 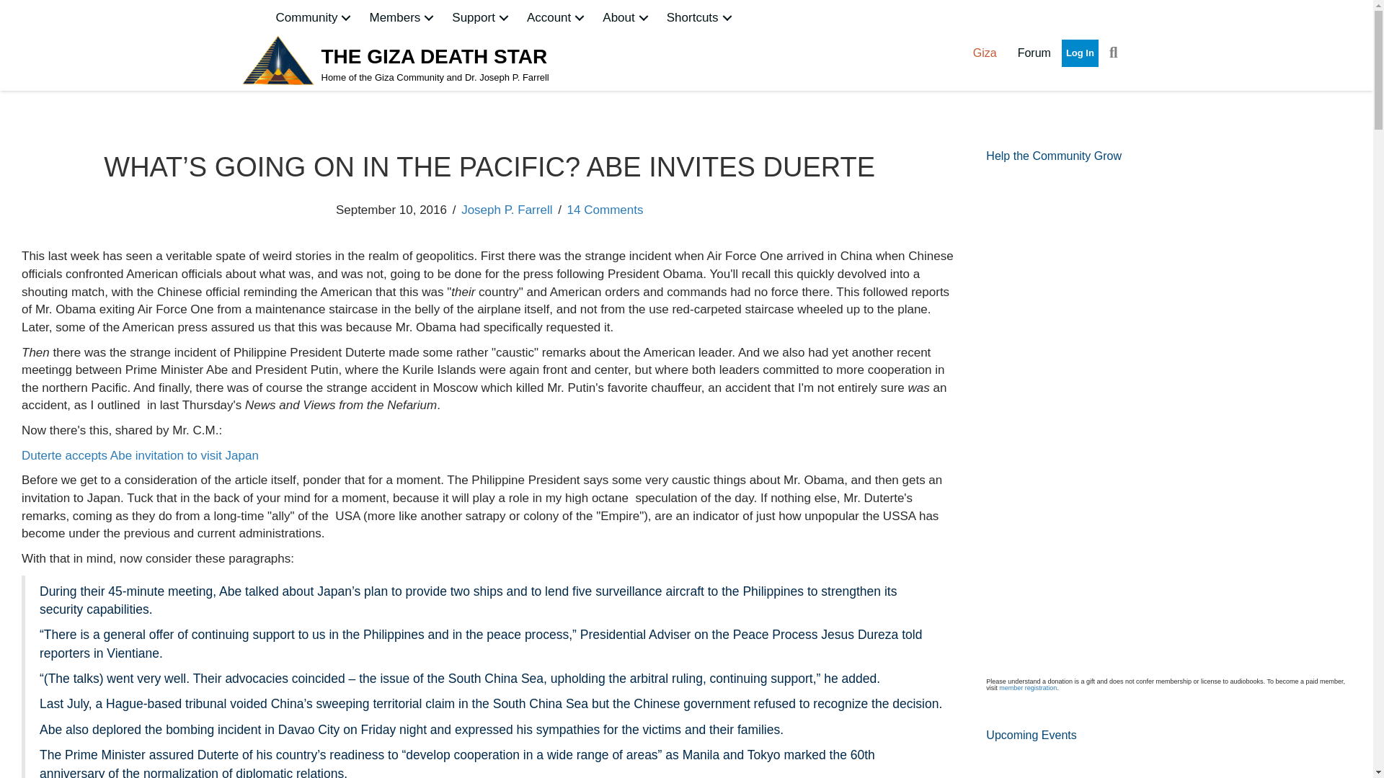 I want to click on Account, so click(x=557, y=17).